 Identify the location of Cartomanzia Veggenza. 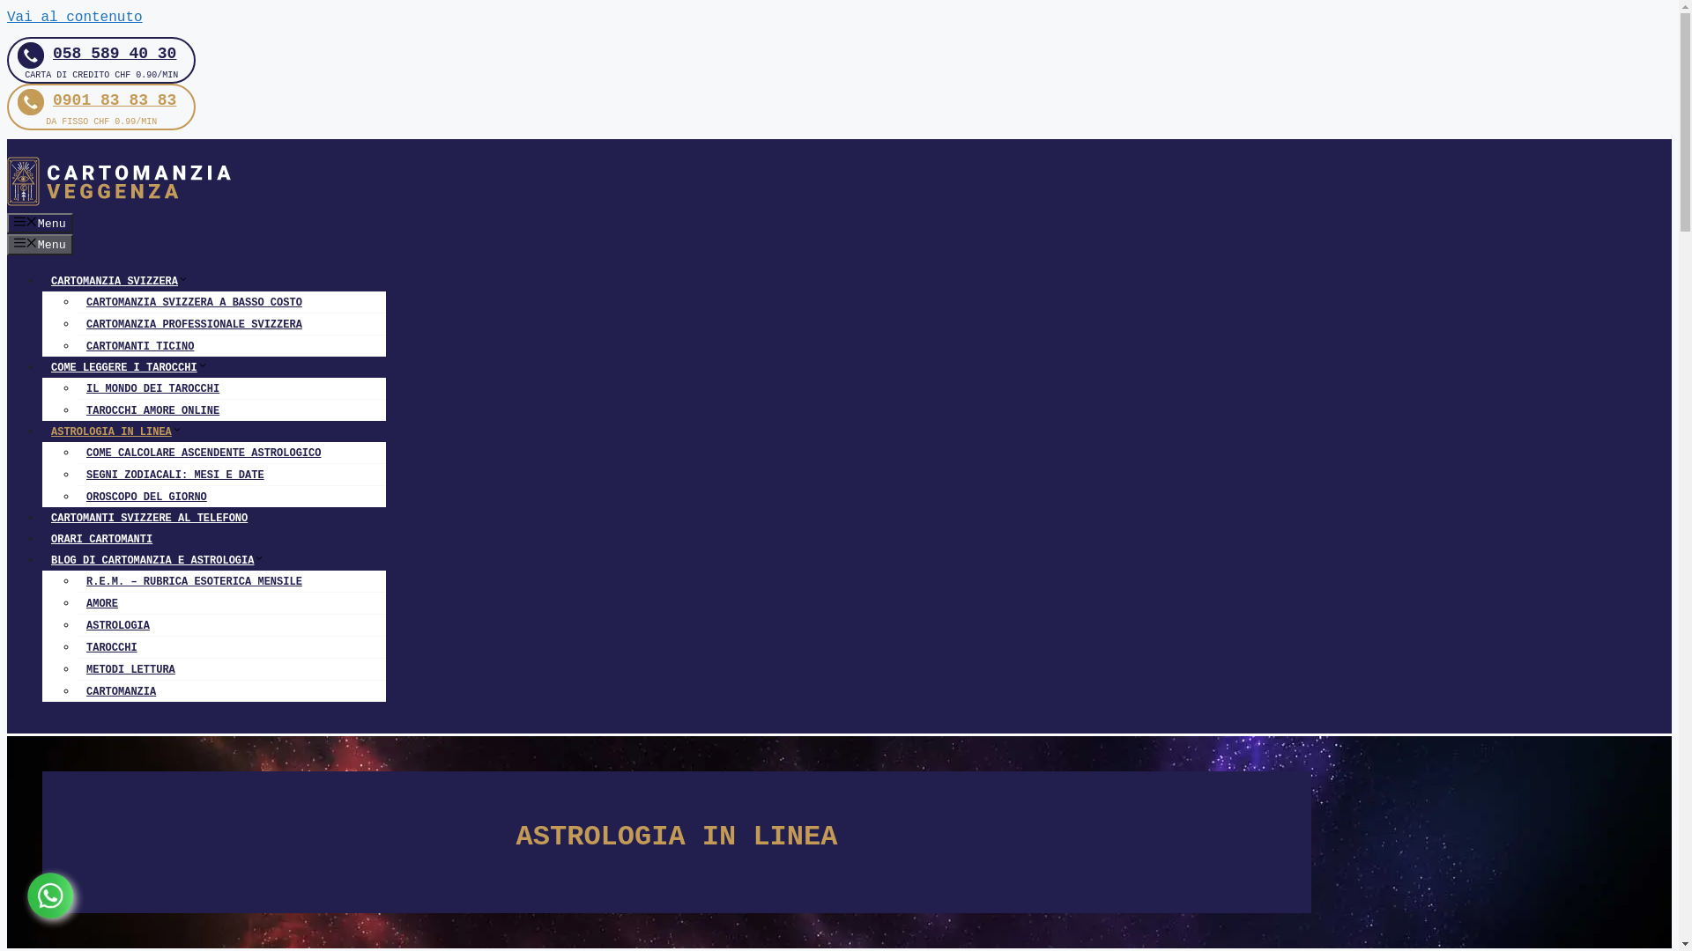
(122, 203).